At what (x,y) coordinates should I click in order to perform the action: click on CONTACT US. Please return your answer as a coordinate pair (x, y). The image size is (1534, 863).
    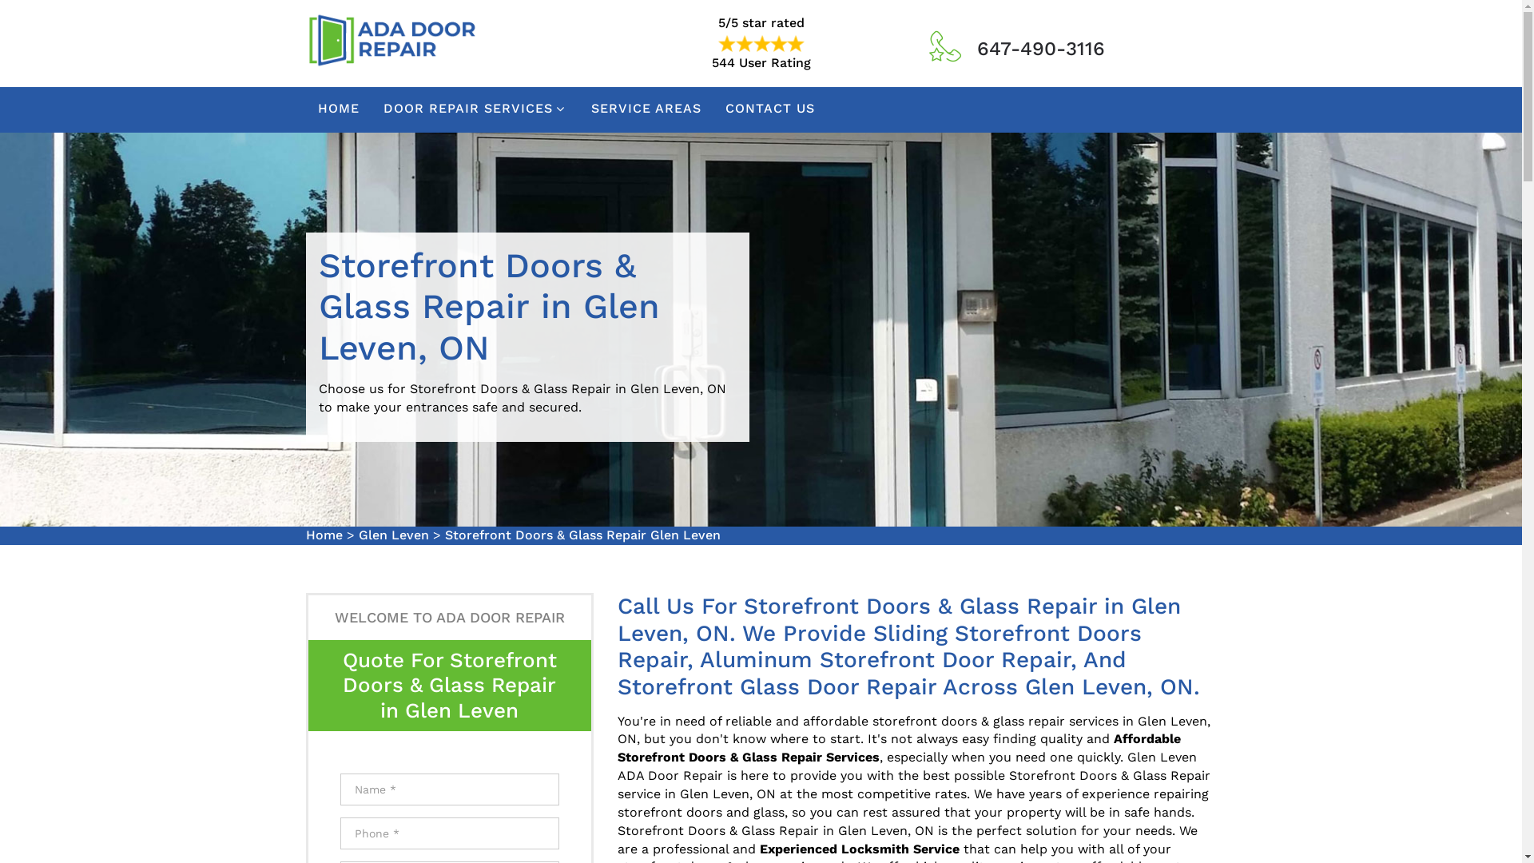
    Looking at the image, I should click on (770, 110).